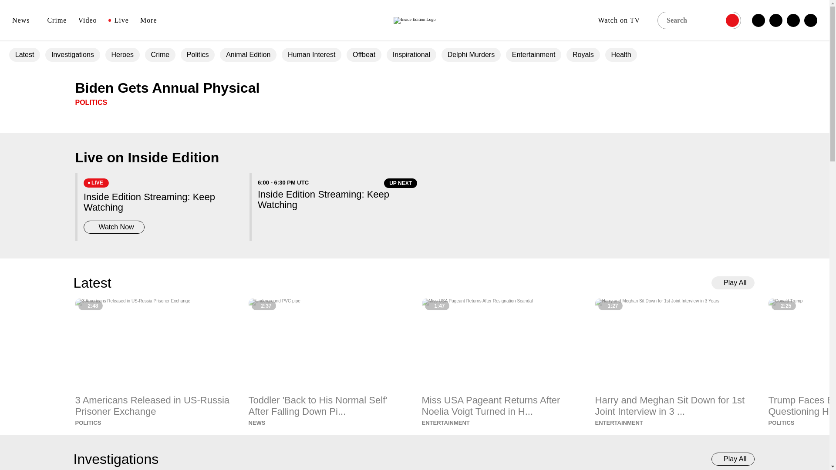 The width and height of the screenshot is (836, 470). I want to click on Enter the terms you wish to search for., so click(699, 20).